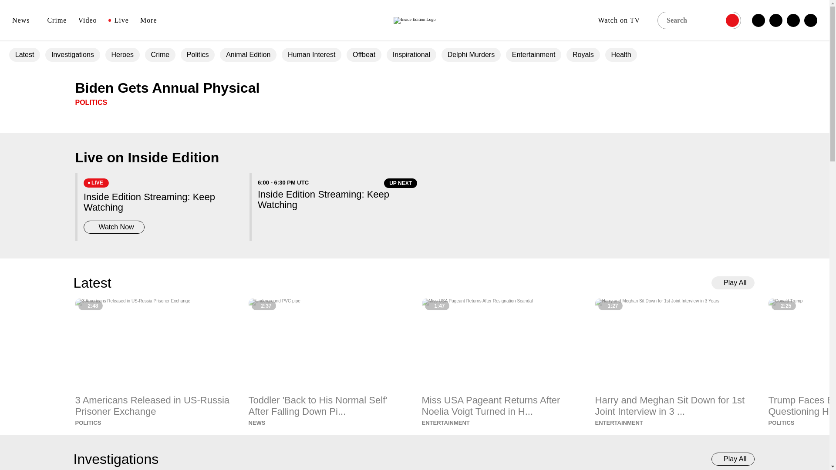 The width and height of the screenshot is (836, 470). I want to click on Enter the terms you wish to search for., so click(699, 20).